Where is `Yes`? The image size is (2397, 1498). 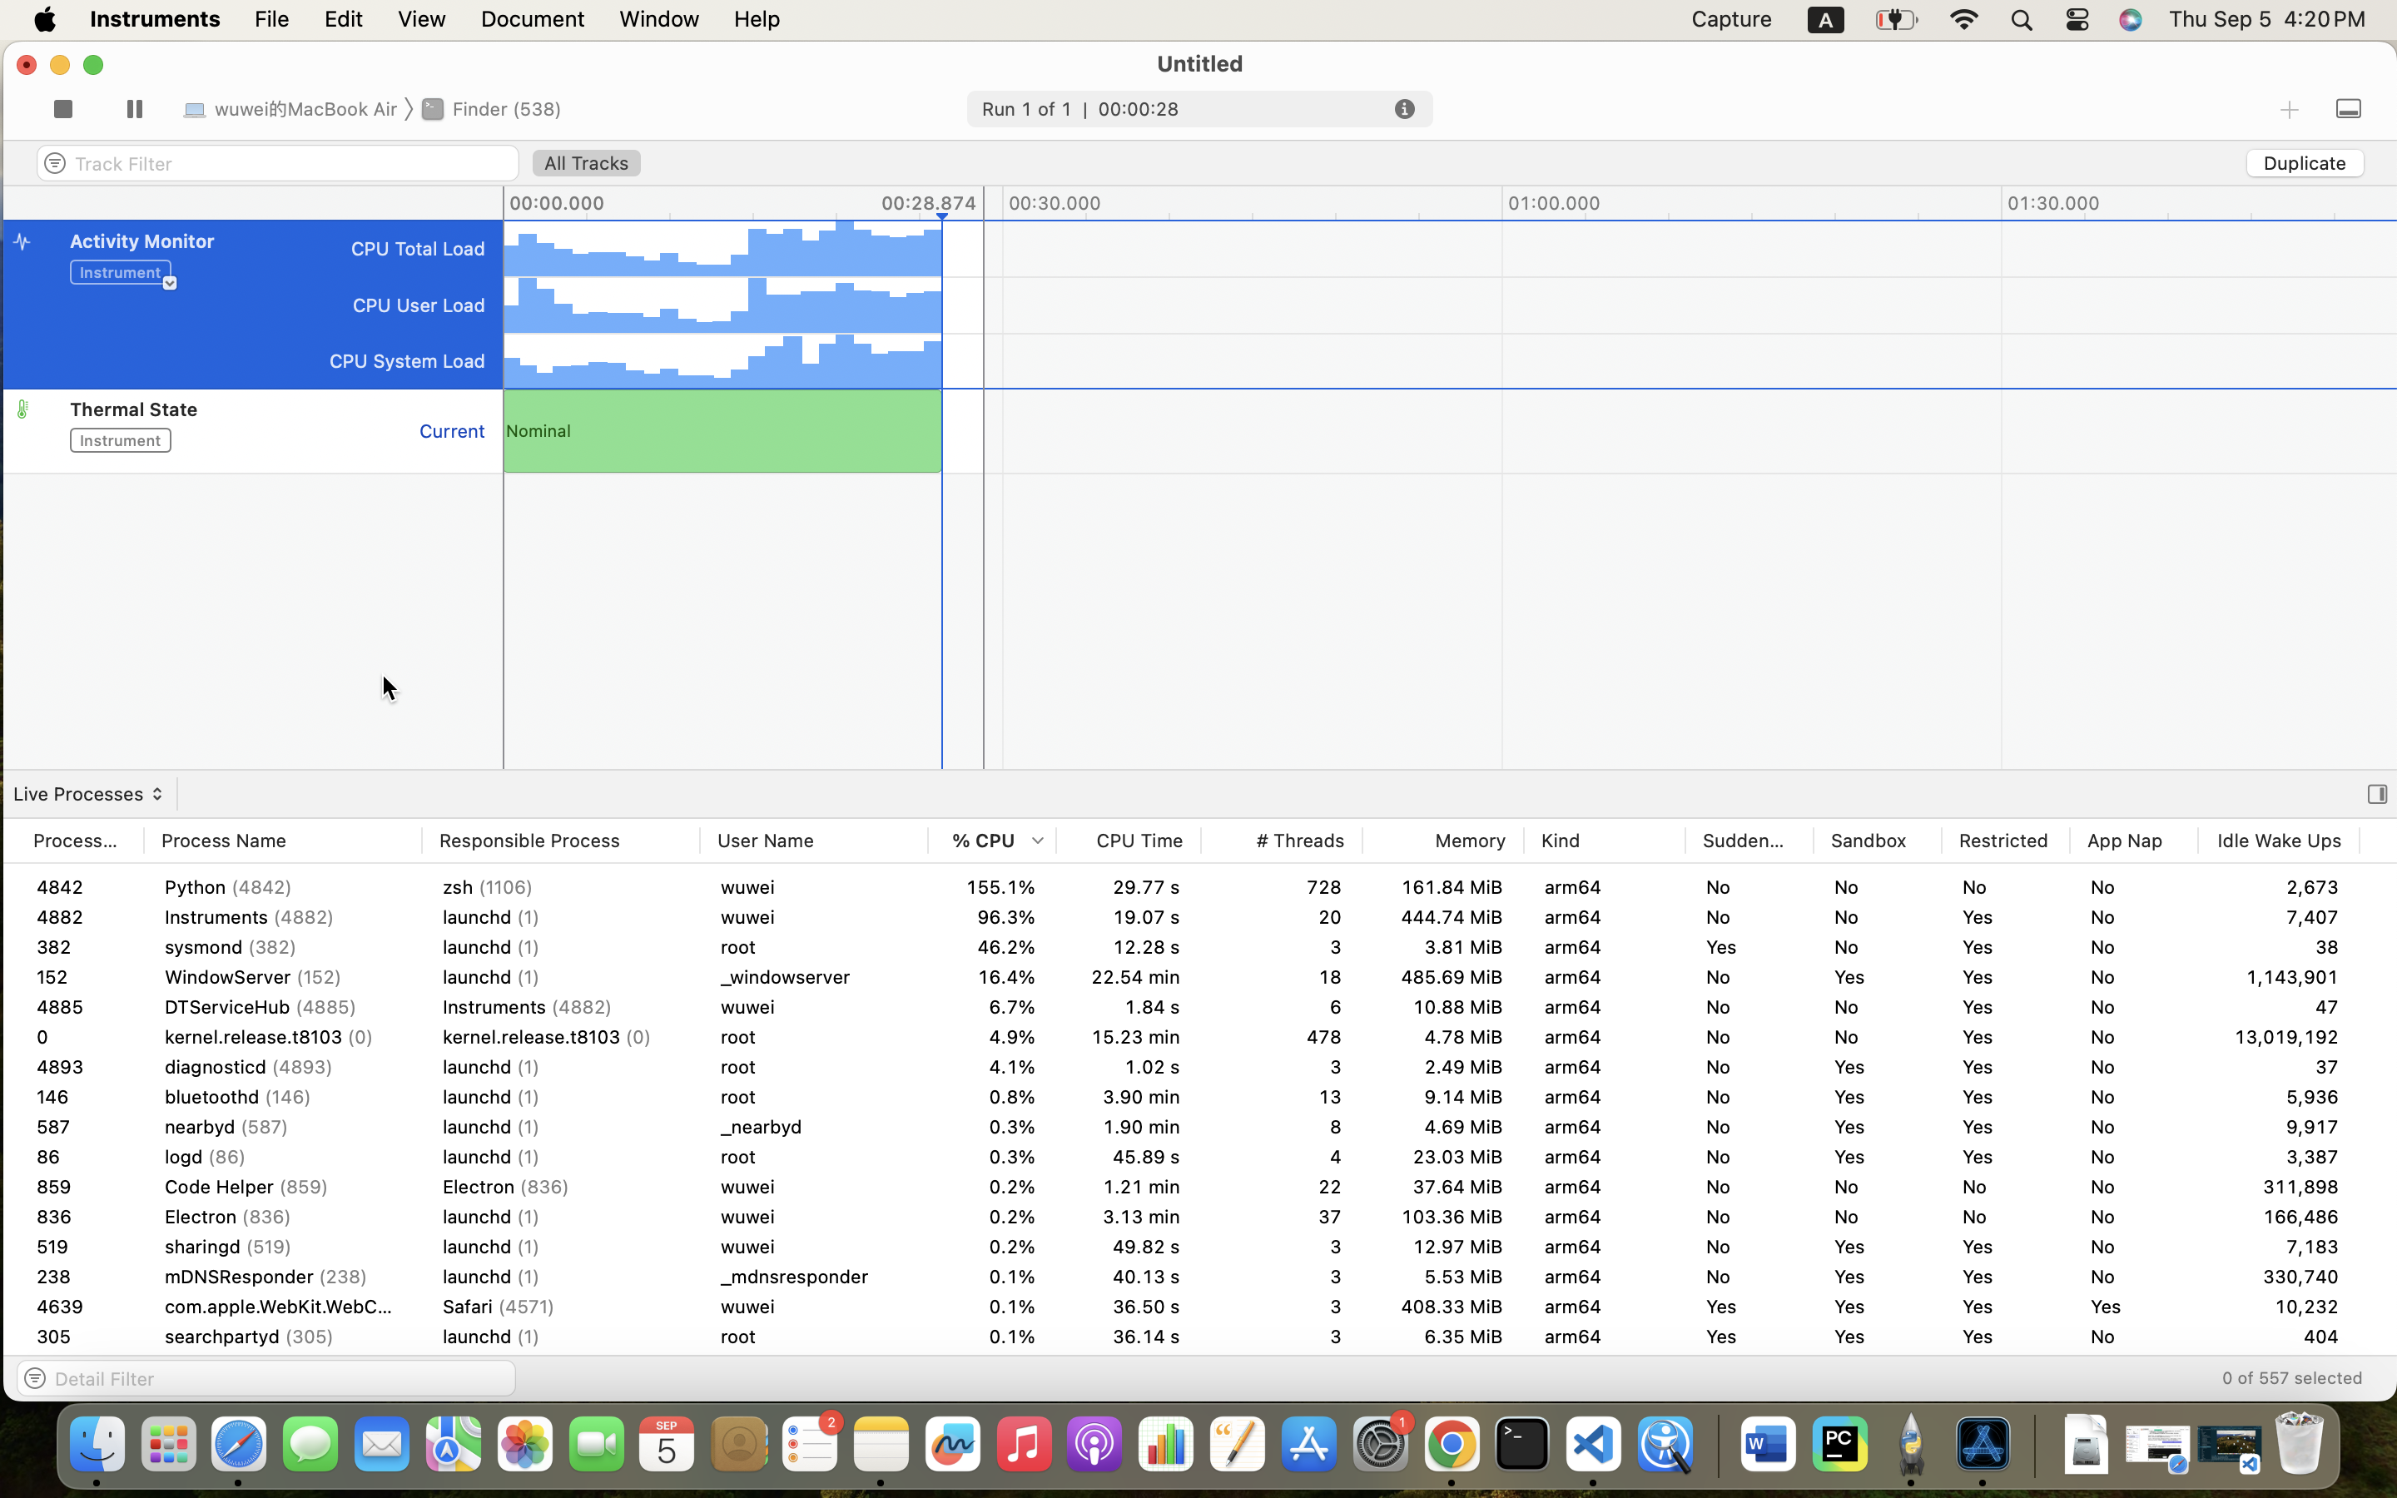 Yes is located at coordinates (2006, 1127).